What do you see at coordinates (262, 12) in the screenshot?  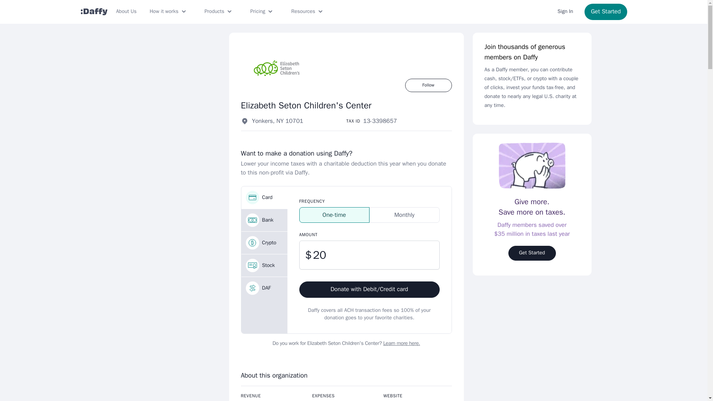 I see `Pricing` at bounding box center [262, 12].